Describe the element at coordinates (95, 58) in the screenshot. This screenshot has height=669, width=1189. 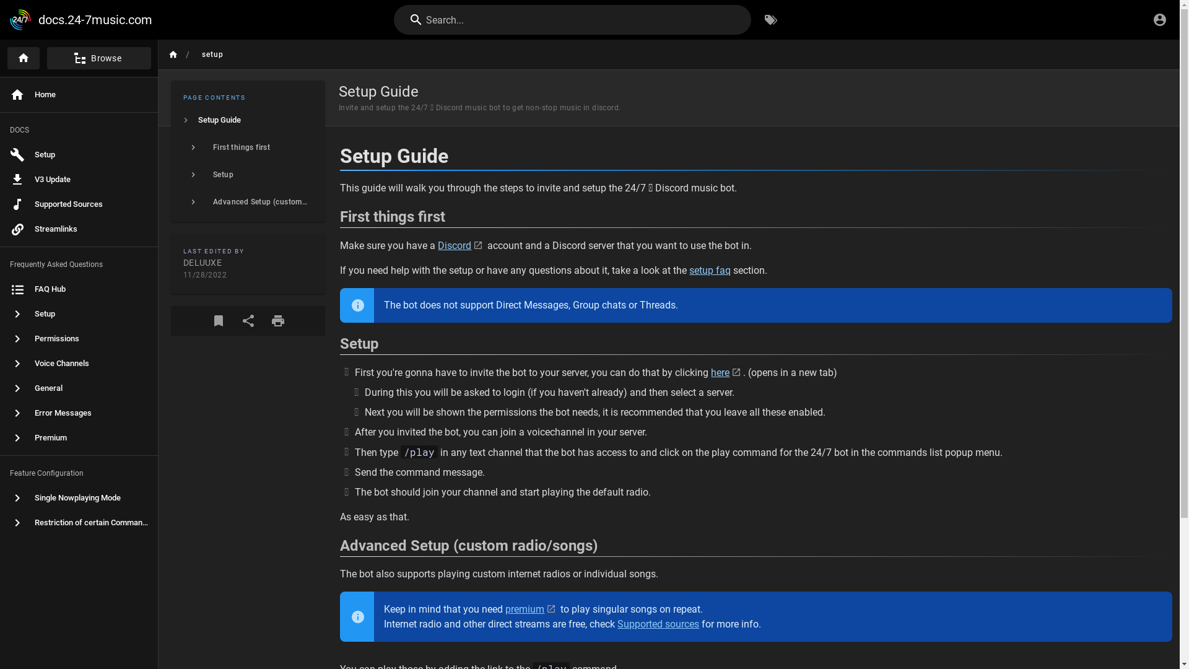
I see `Browse` at that location.